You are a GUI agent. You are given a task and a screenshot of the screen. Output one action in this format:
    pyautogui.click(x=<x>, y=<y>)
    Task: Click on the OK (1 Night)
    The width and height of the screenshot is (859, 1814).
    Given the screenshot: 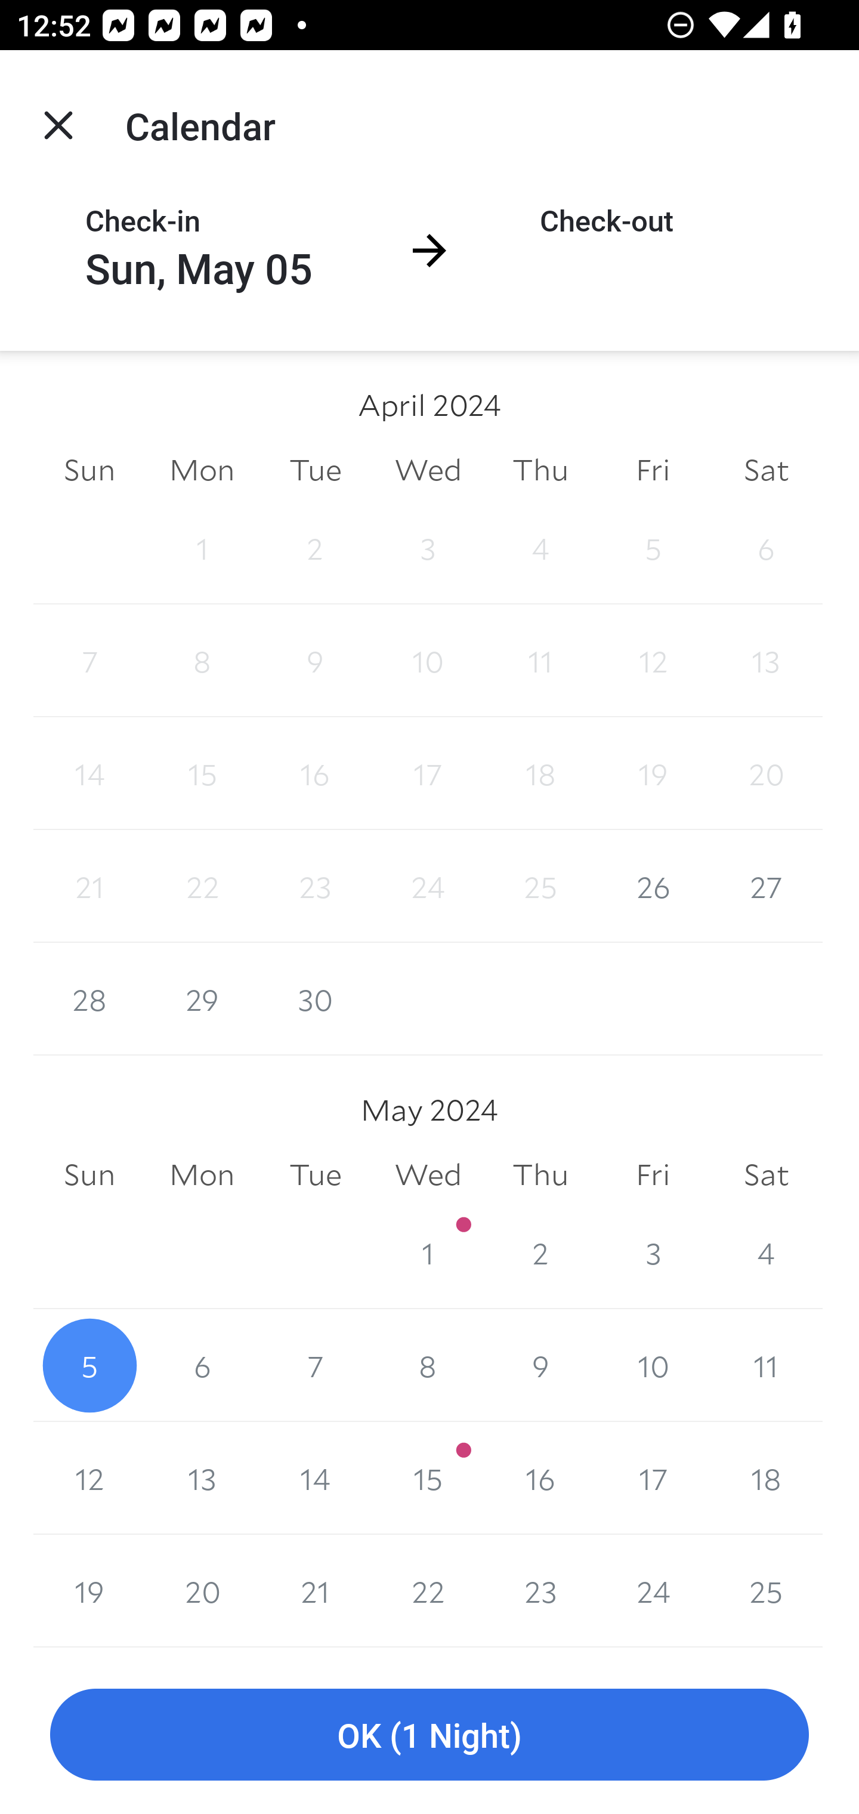 What is the action you would take?
    pyautogui.click(x=429, y=1735)
    